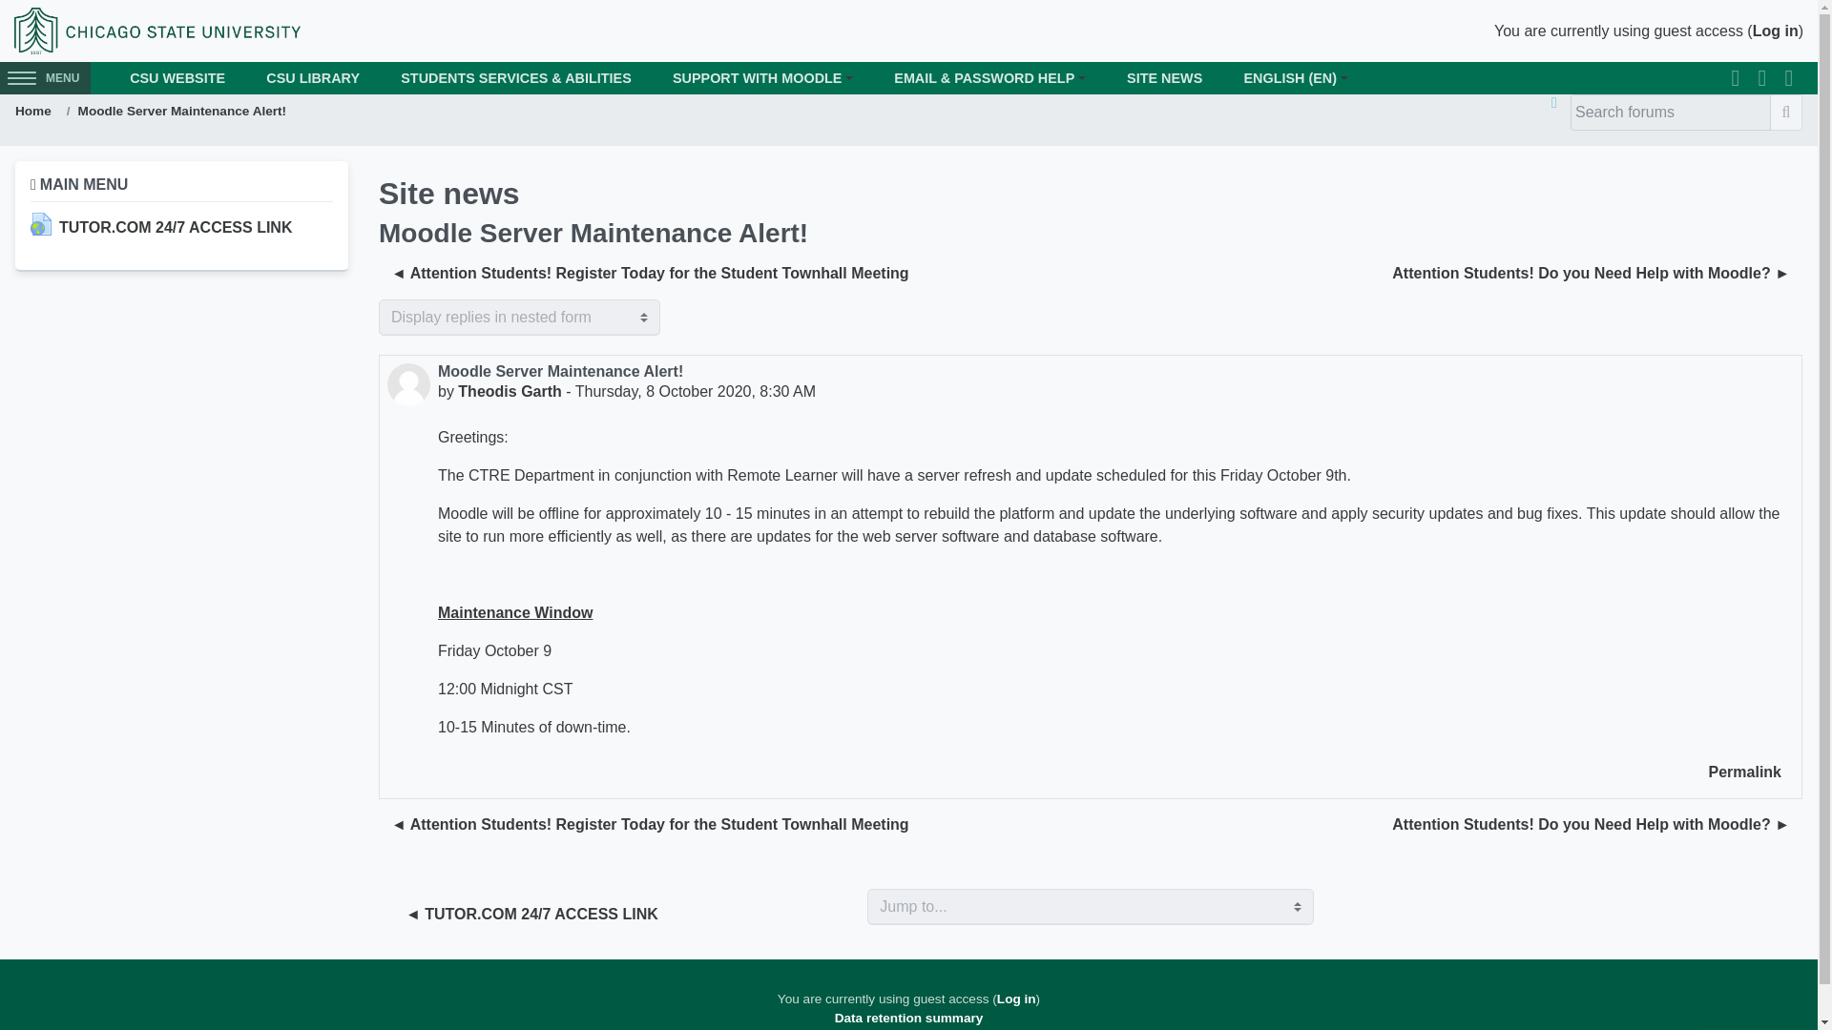  Describe the element at coordinates (1761, 78) in the screenshot. I see `twitter` at that location.